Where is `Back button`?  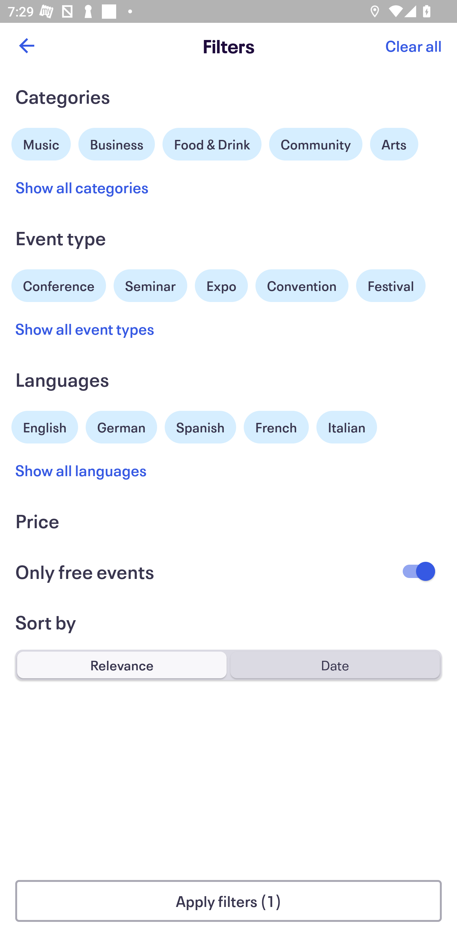 Back button is located at coordinates (26, 46).